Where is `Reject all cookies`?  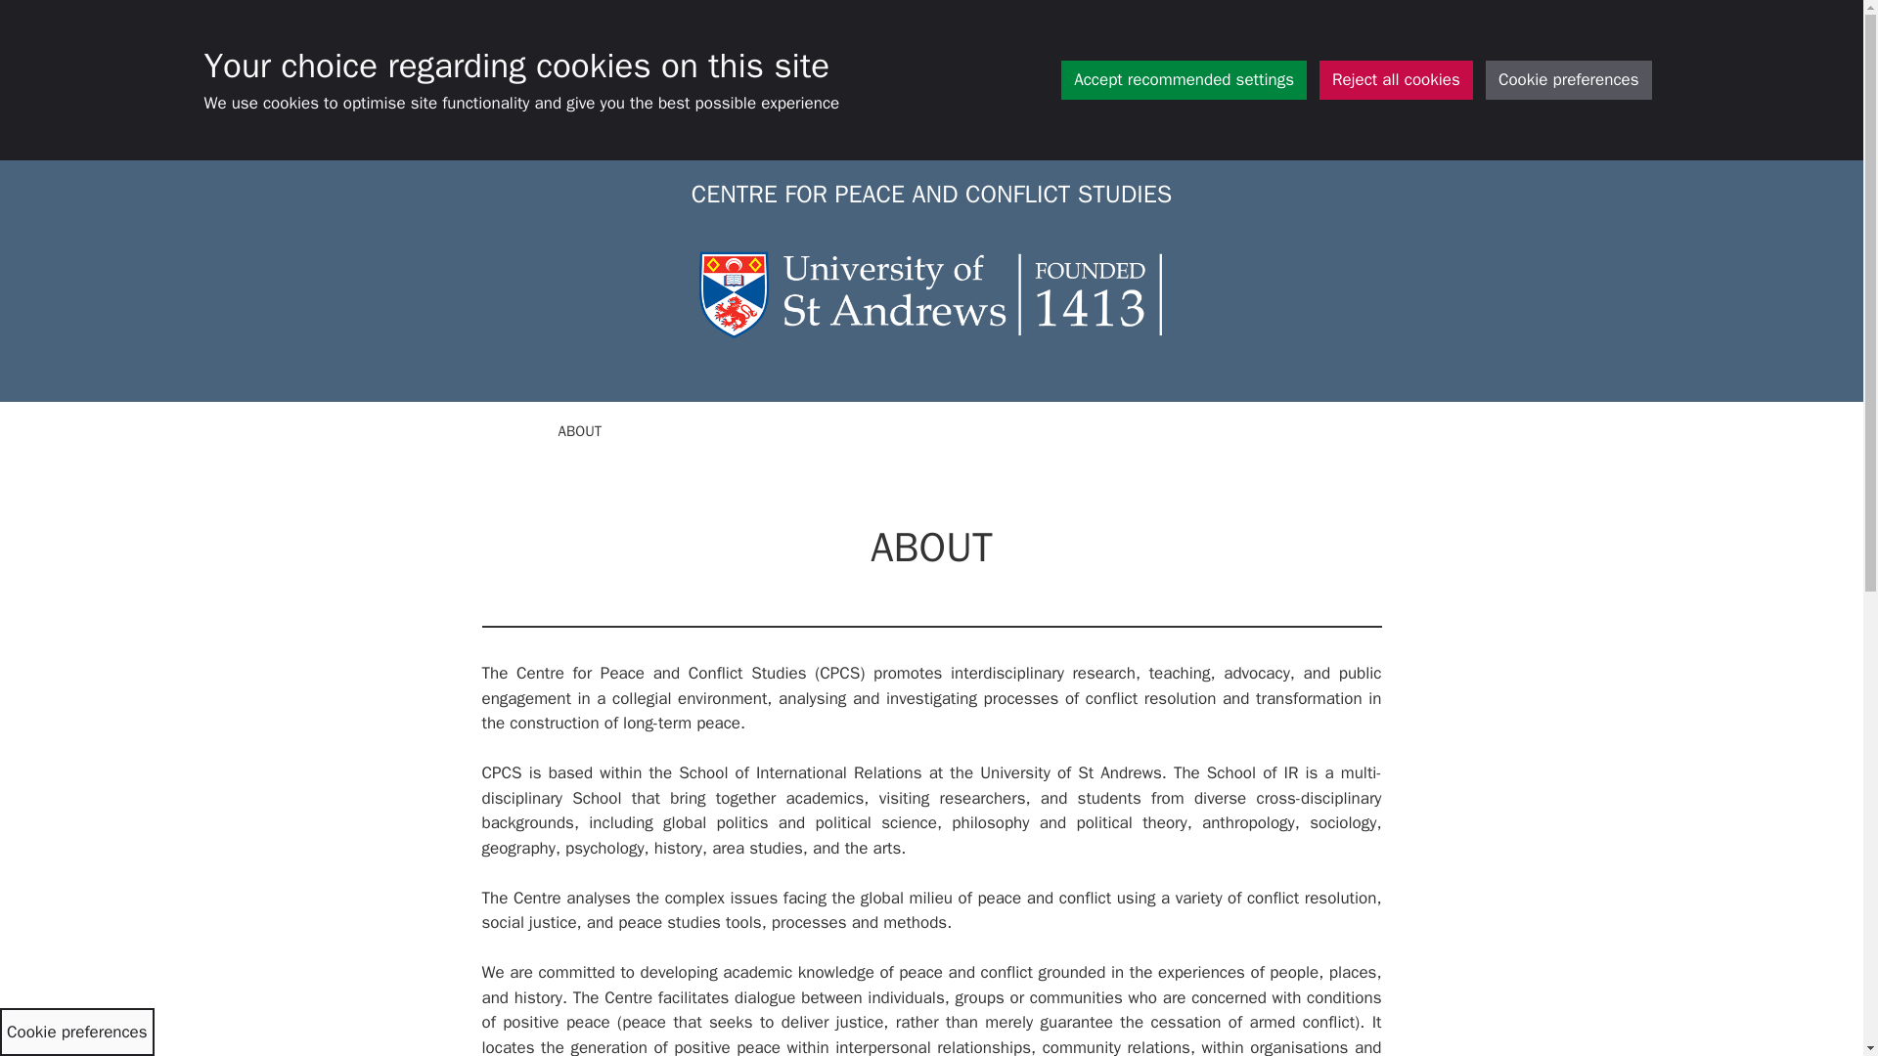
Reject all cookies is located at coordinates (1396, 79).